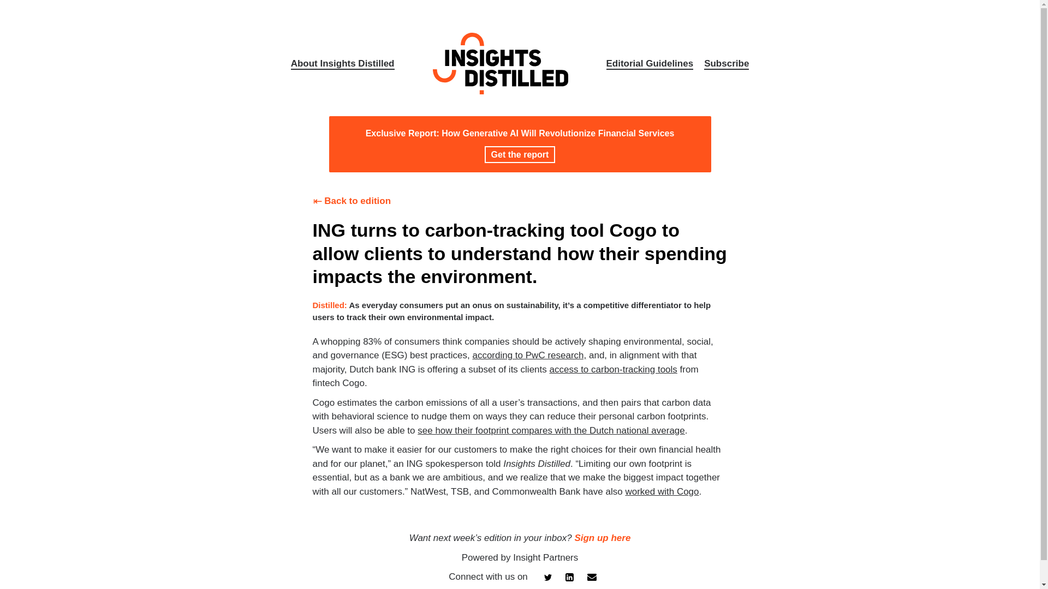 The width and height of the screenshot is (1048, 589). Describe the element at coordinates (613, 369) in the screenshot. I see `access to carbon-tracking tools` at that location.